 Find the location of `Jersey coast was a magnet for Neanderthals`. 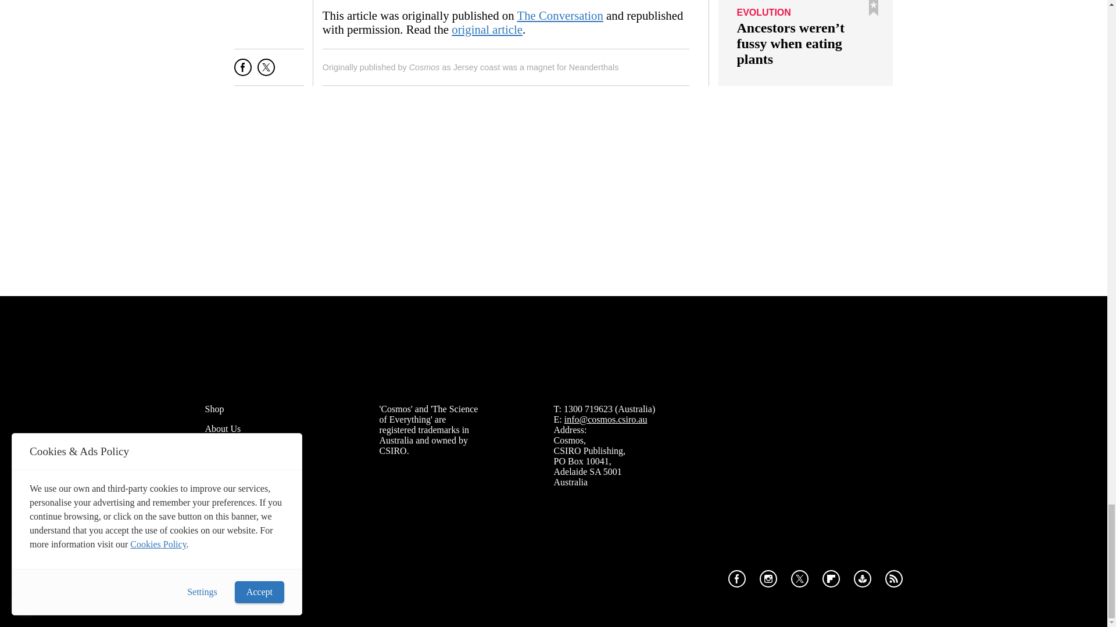

Jersey coast was a magnet for Neanderthals is located at coordinates (536, 67).